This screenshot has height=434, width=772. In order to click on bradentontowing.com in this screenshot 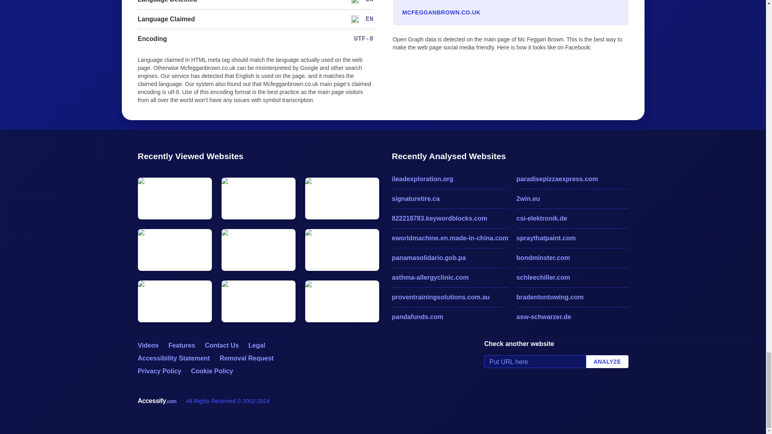, I will do `click(572, 297)`.